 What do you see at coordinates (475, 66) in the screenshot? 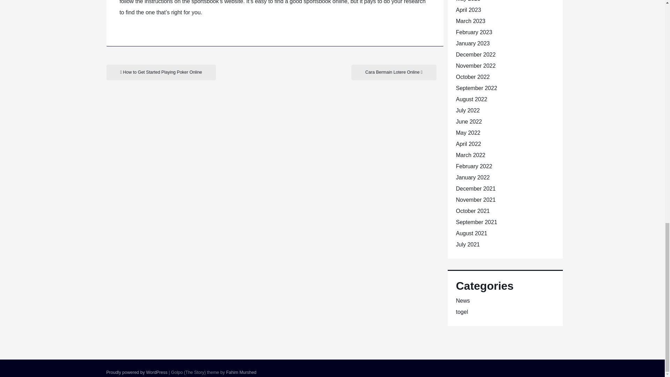
I see `November 2022` at bounding box center [475, 66].